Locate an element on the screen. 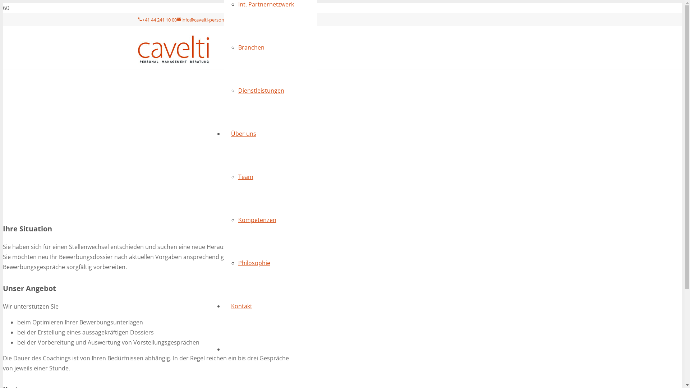 The image size is (690, 388). Philosophie is located at coordinates (254, 263).